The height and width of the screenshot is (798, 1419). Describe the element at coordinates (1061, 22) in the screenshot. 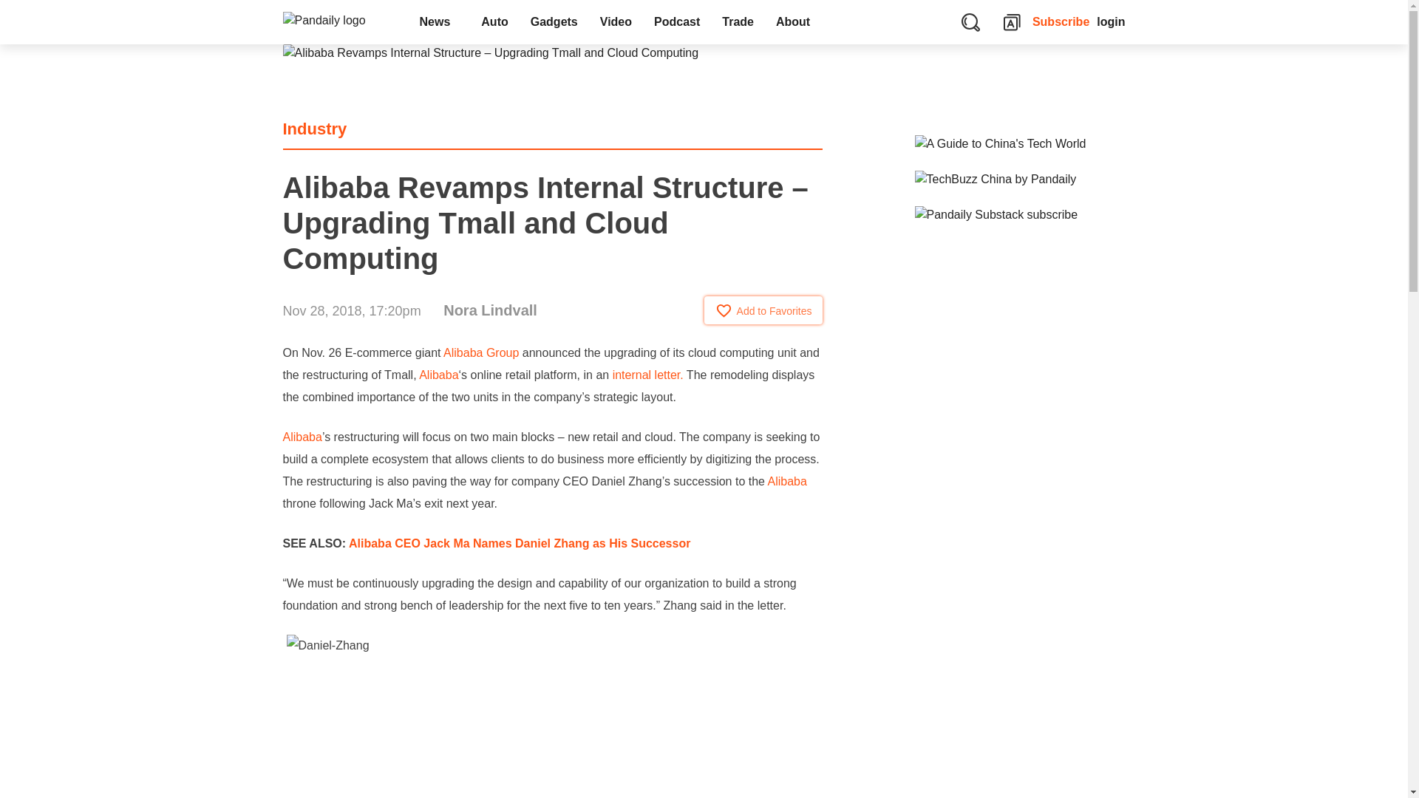

I see `Subscribe` at that location.